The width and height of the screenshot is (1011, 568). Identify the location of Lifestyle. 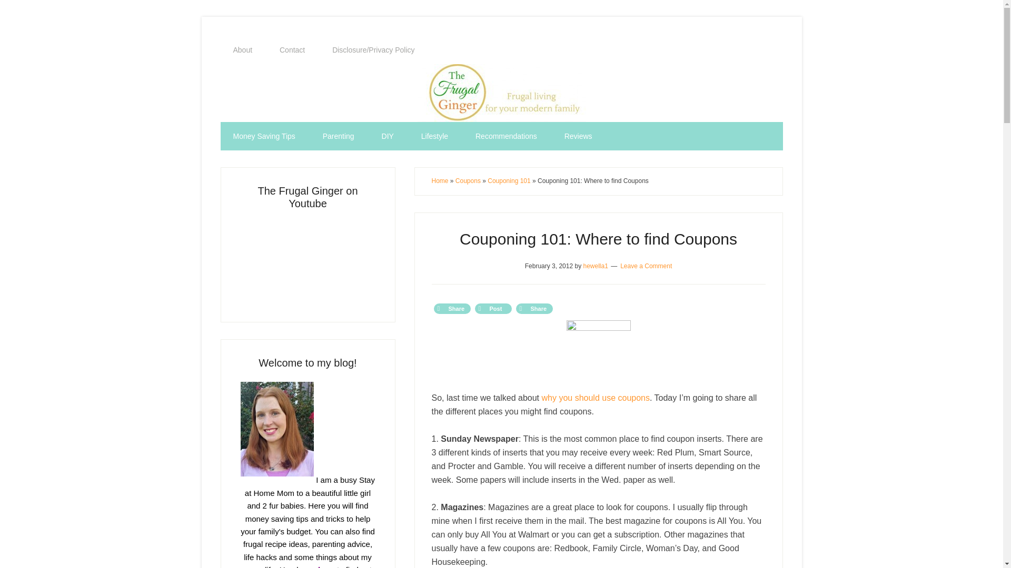
(434, 136).